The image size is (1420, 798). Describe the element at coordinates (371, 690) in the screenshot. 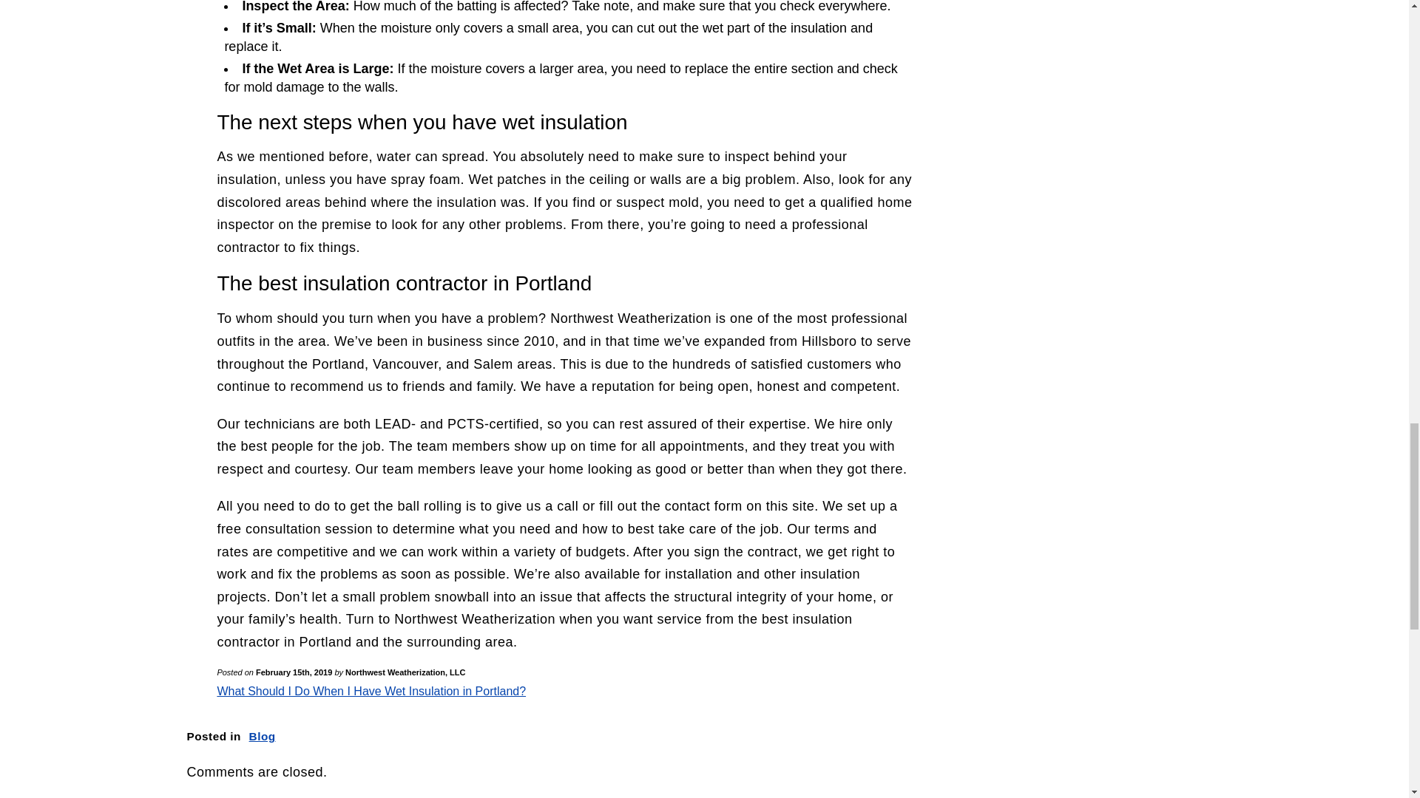

I see `What Should I Do When I Have Wet Insulation in Portland?` at that location.